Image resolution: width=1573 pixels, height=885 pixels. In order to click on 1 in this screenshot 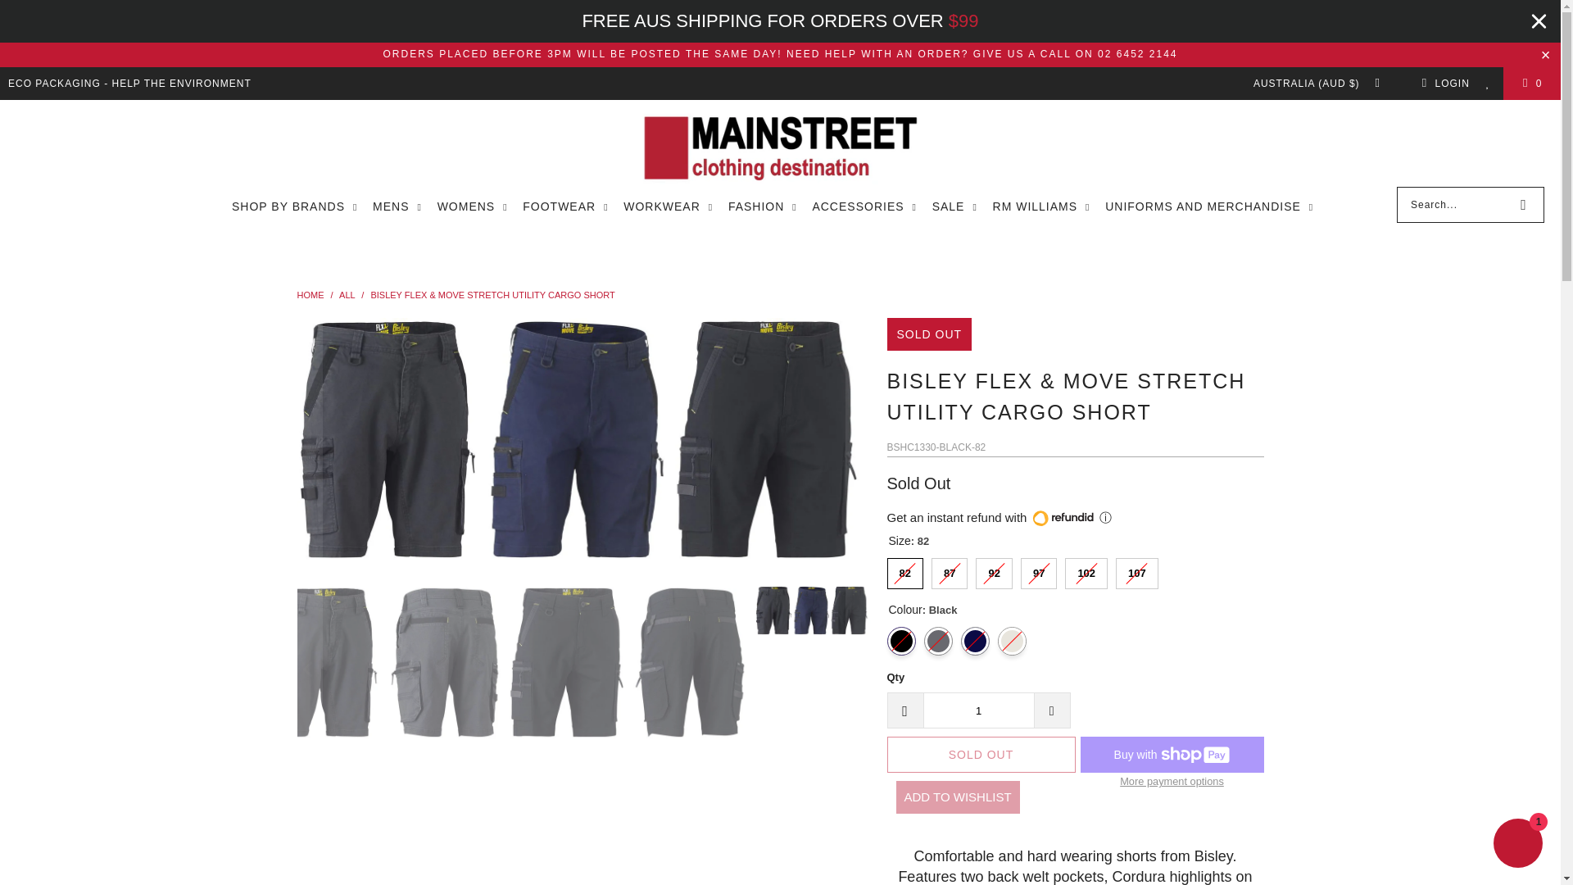, I will do `click(977, 710)`.